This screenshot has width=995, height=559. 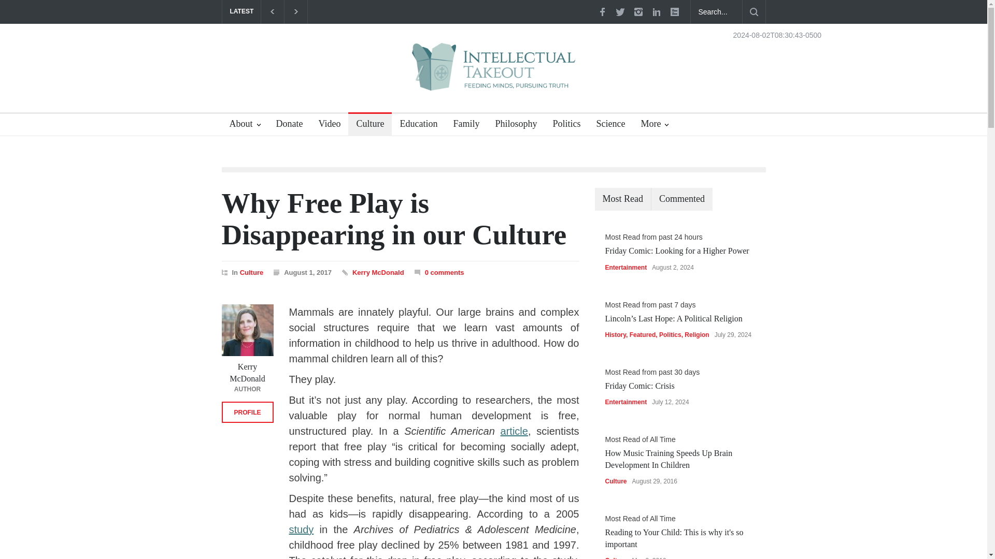 I want to click on Science, so click(x=606, y=125).